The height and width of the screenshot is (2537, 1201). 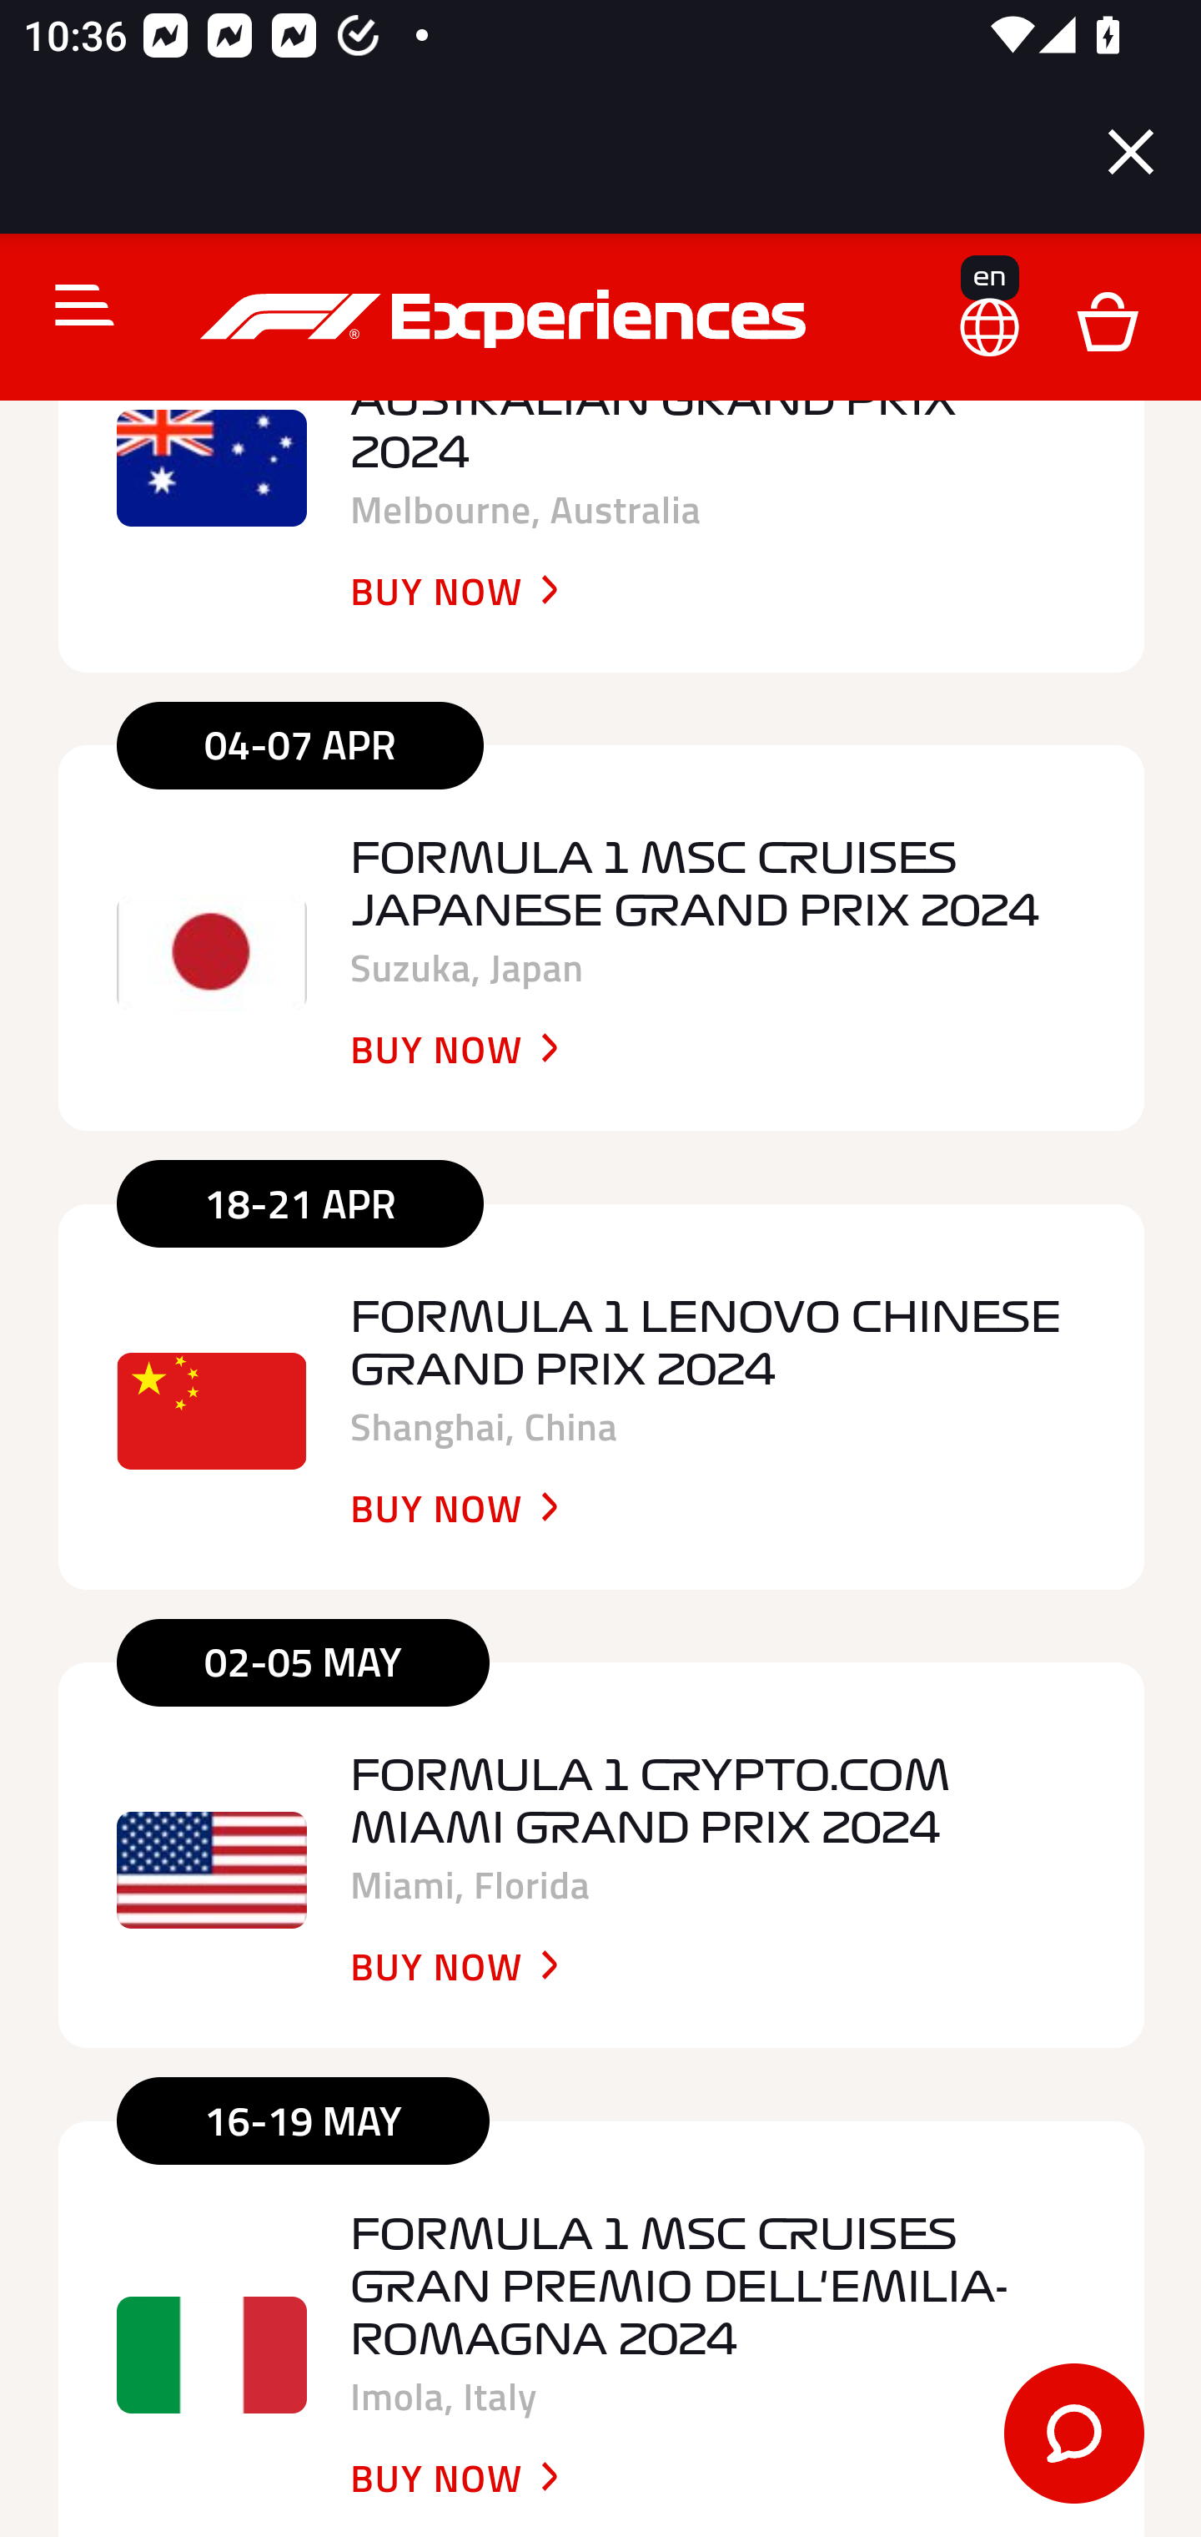 I want to click on f1experiences, so click(x=507, y=322).